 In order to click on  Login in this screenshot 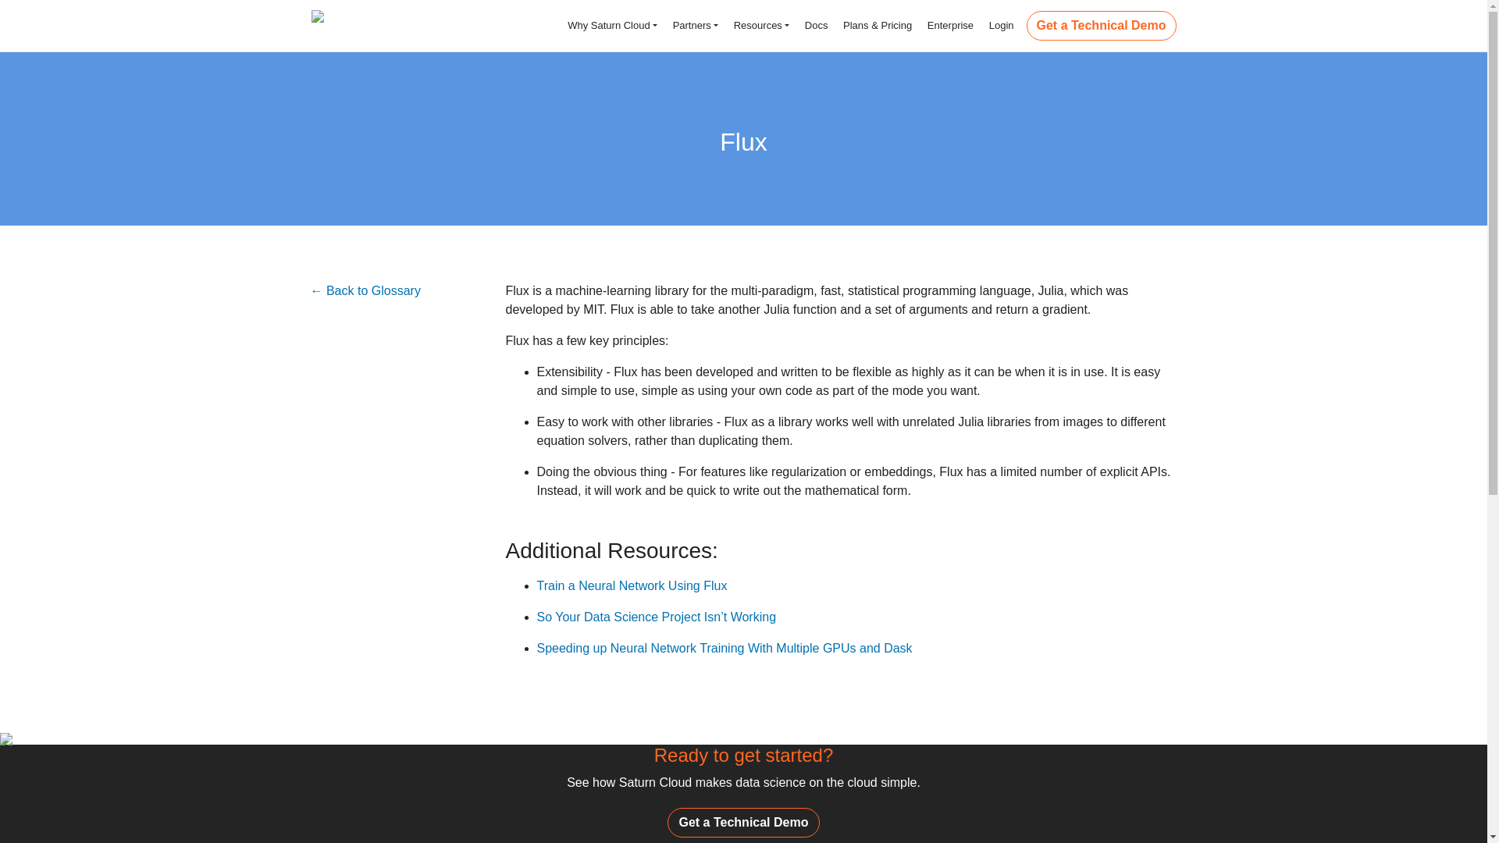, I will do `click(999, 25)`.